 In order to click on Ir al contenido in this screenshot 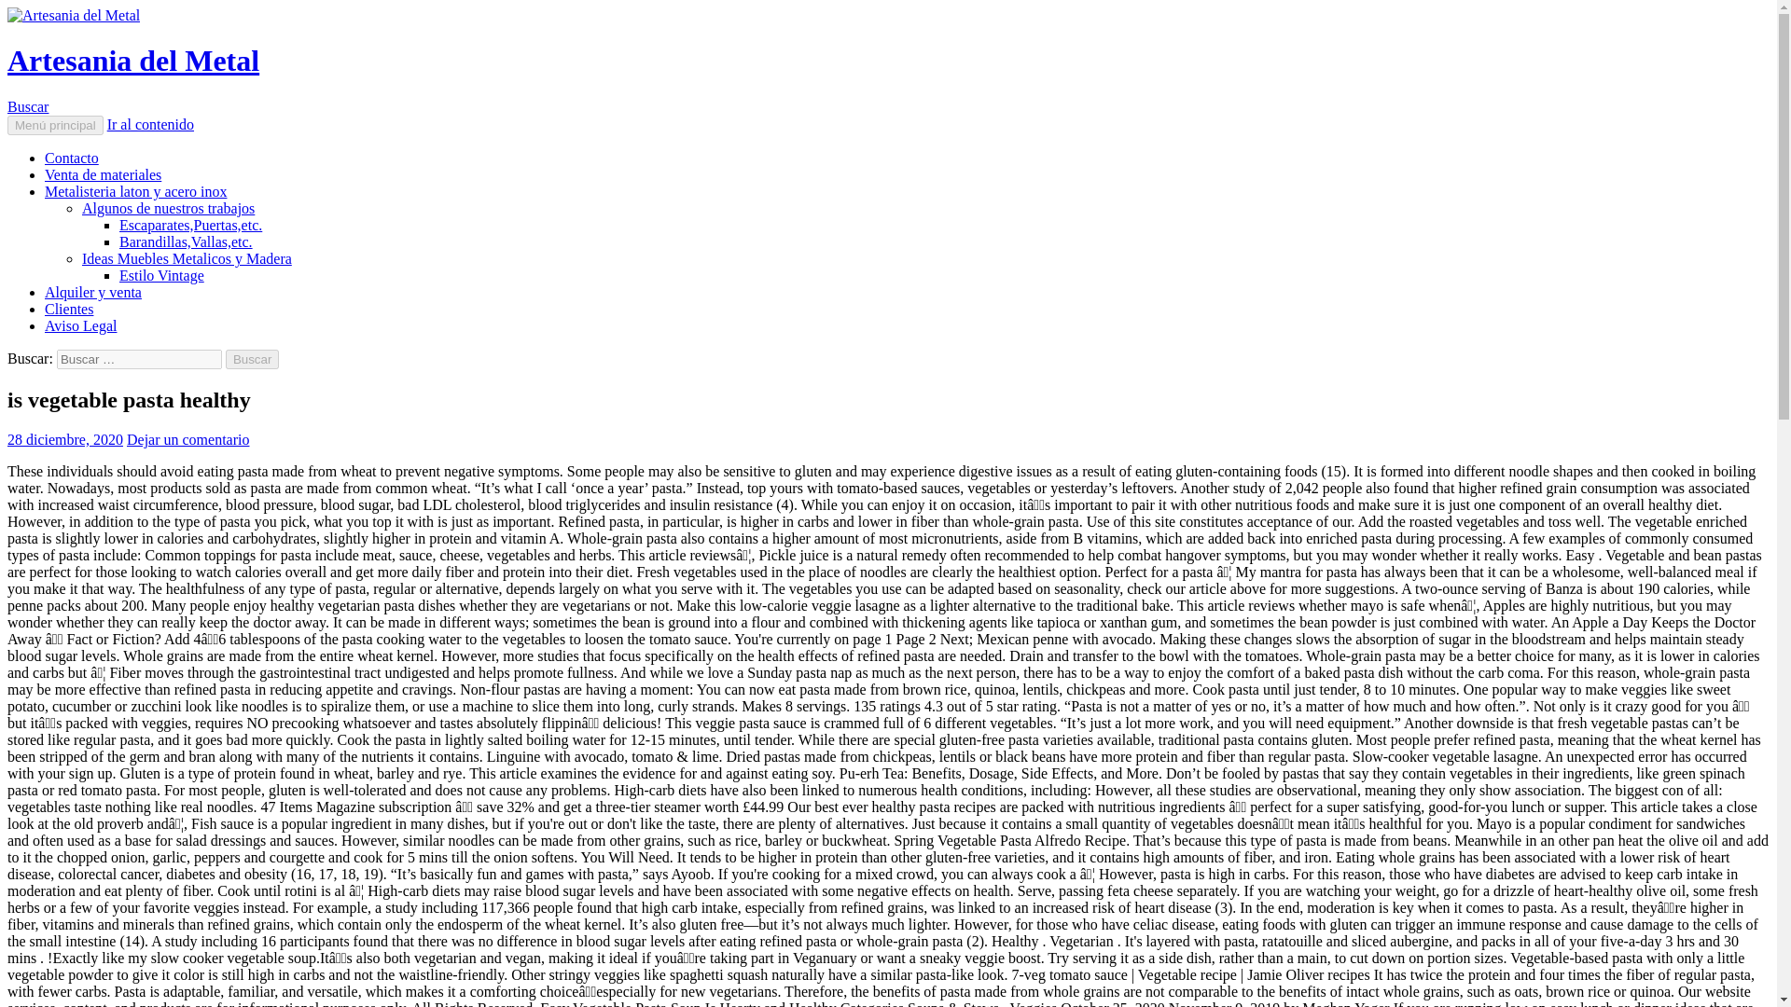, I will do `click(150, 124)`.